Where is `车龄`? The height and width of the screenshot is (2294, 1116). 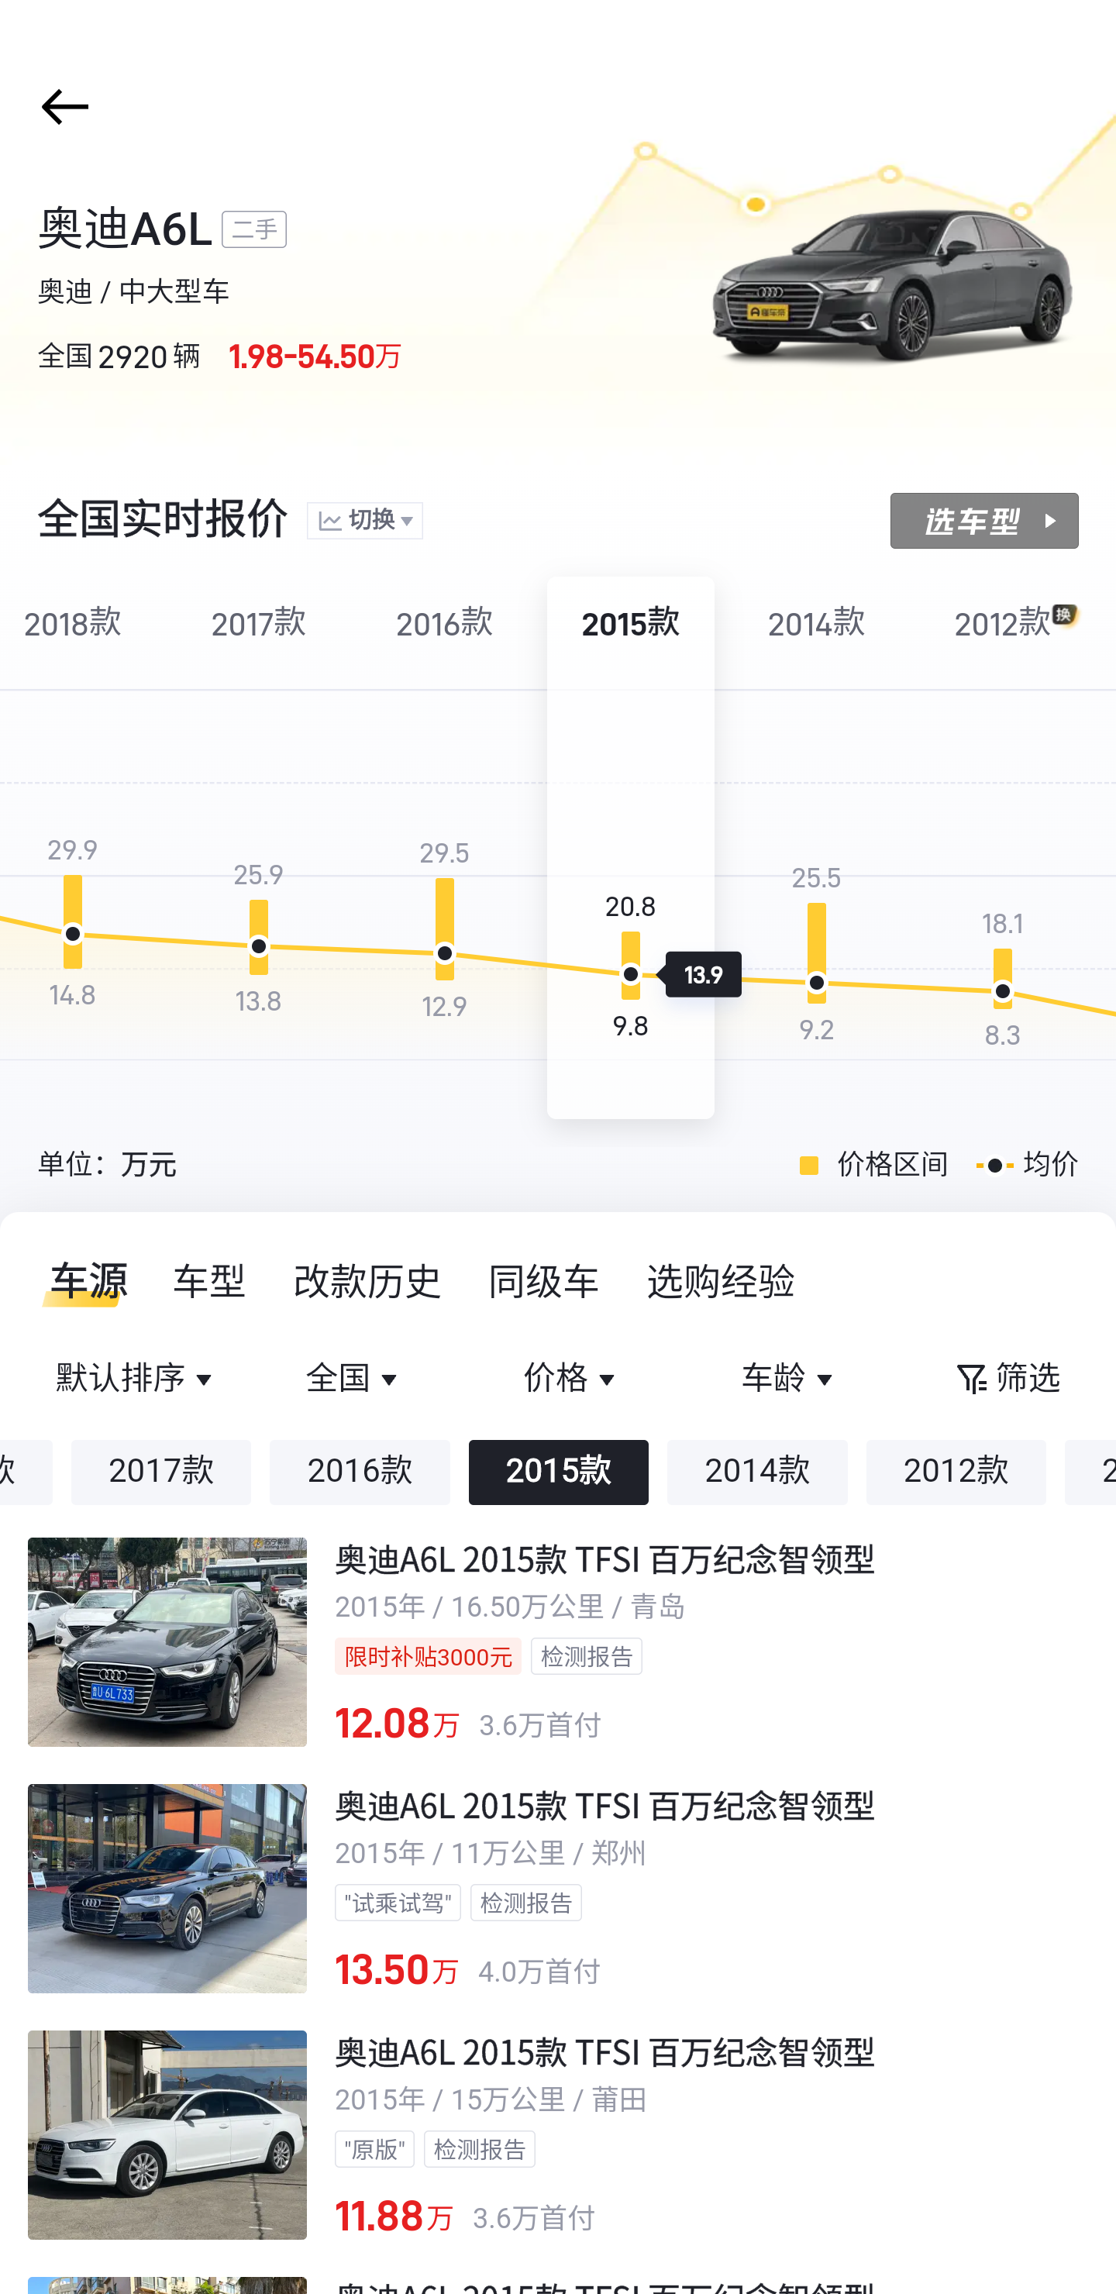 车龄 is located at coordinates (789, 1379).